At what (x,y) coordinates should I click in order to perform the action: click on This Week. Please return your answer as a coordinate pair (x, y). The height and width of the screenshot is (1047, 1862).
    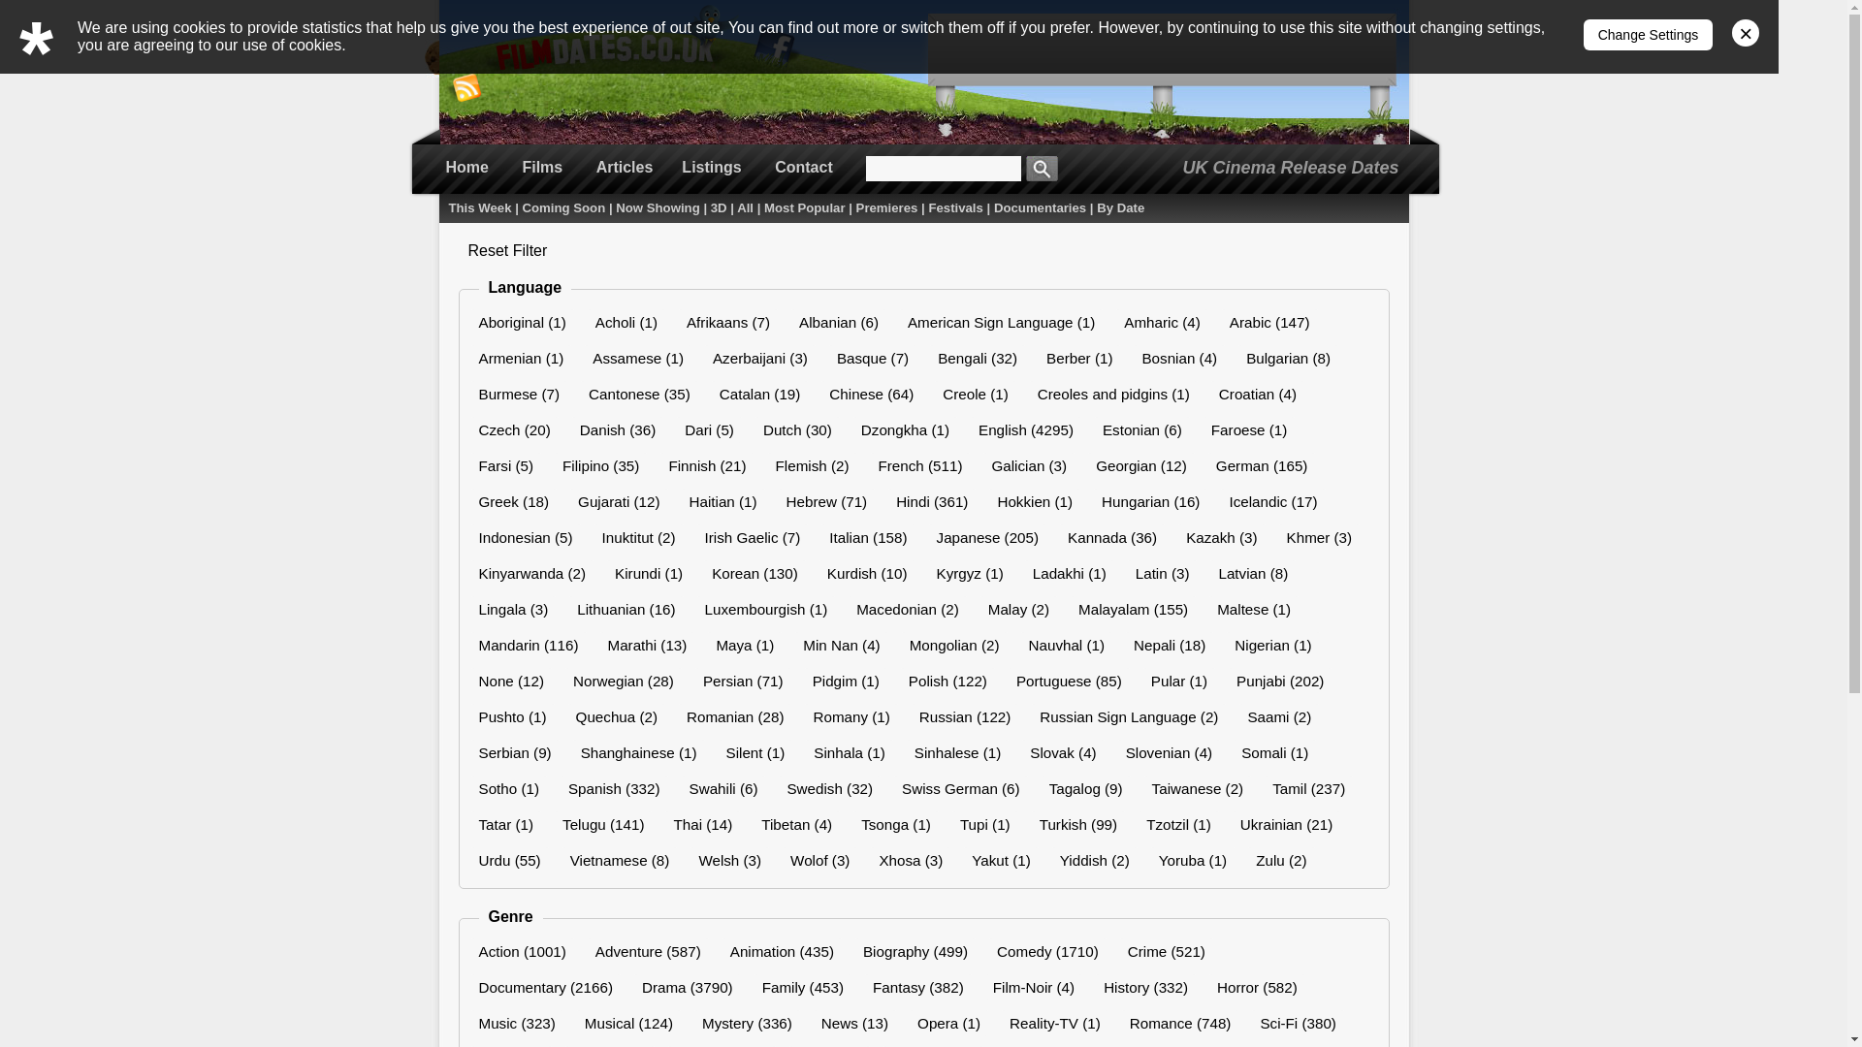
    Looking at the image, I should click on (479, 207).